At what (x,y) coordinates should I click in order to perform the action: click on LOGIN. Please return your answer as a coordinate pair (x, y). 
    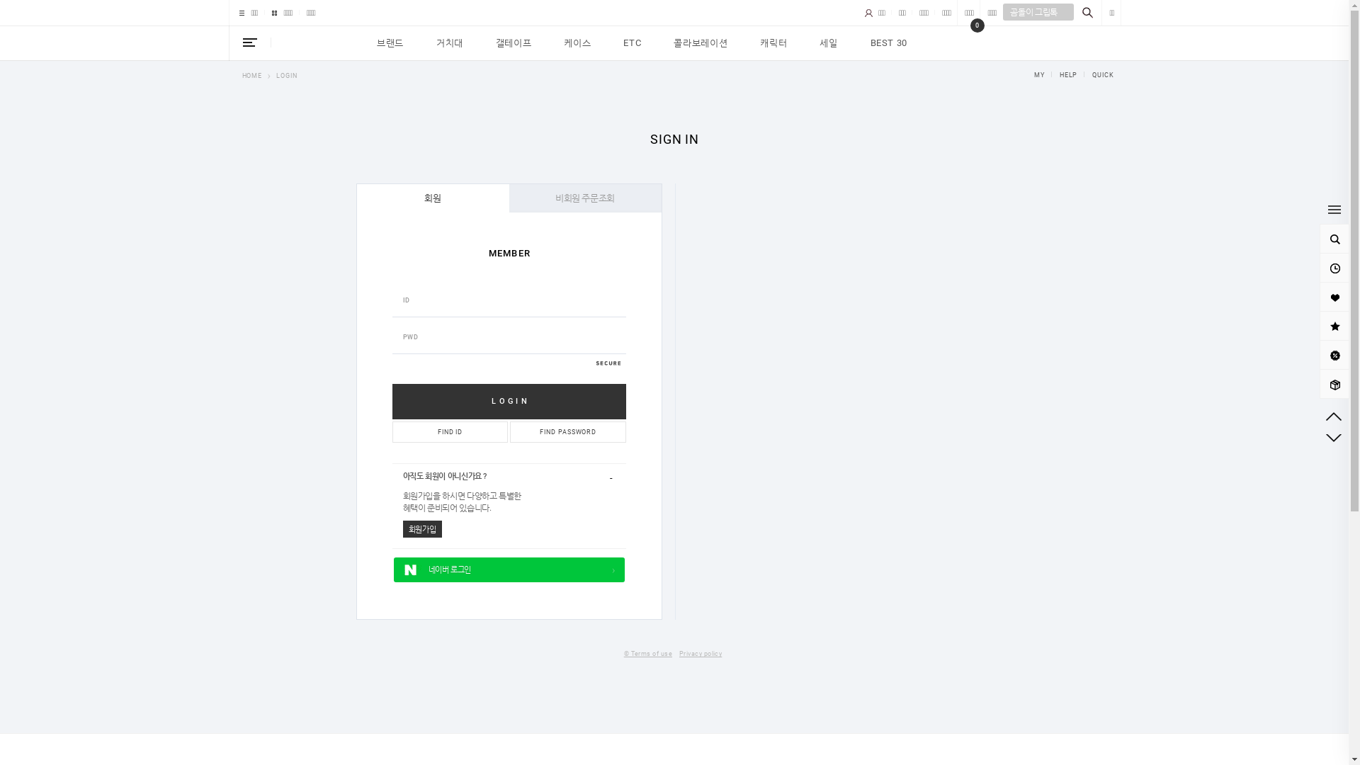
    Looking at the image, I should click on (509, 402).